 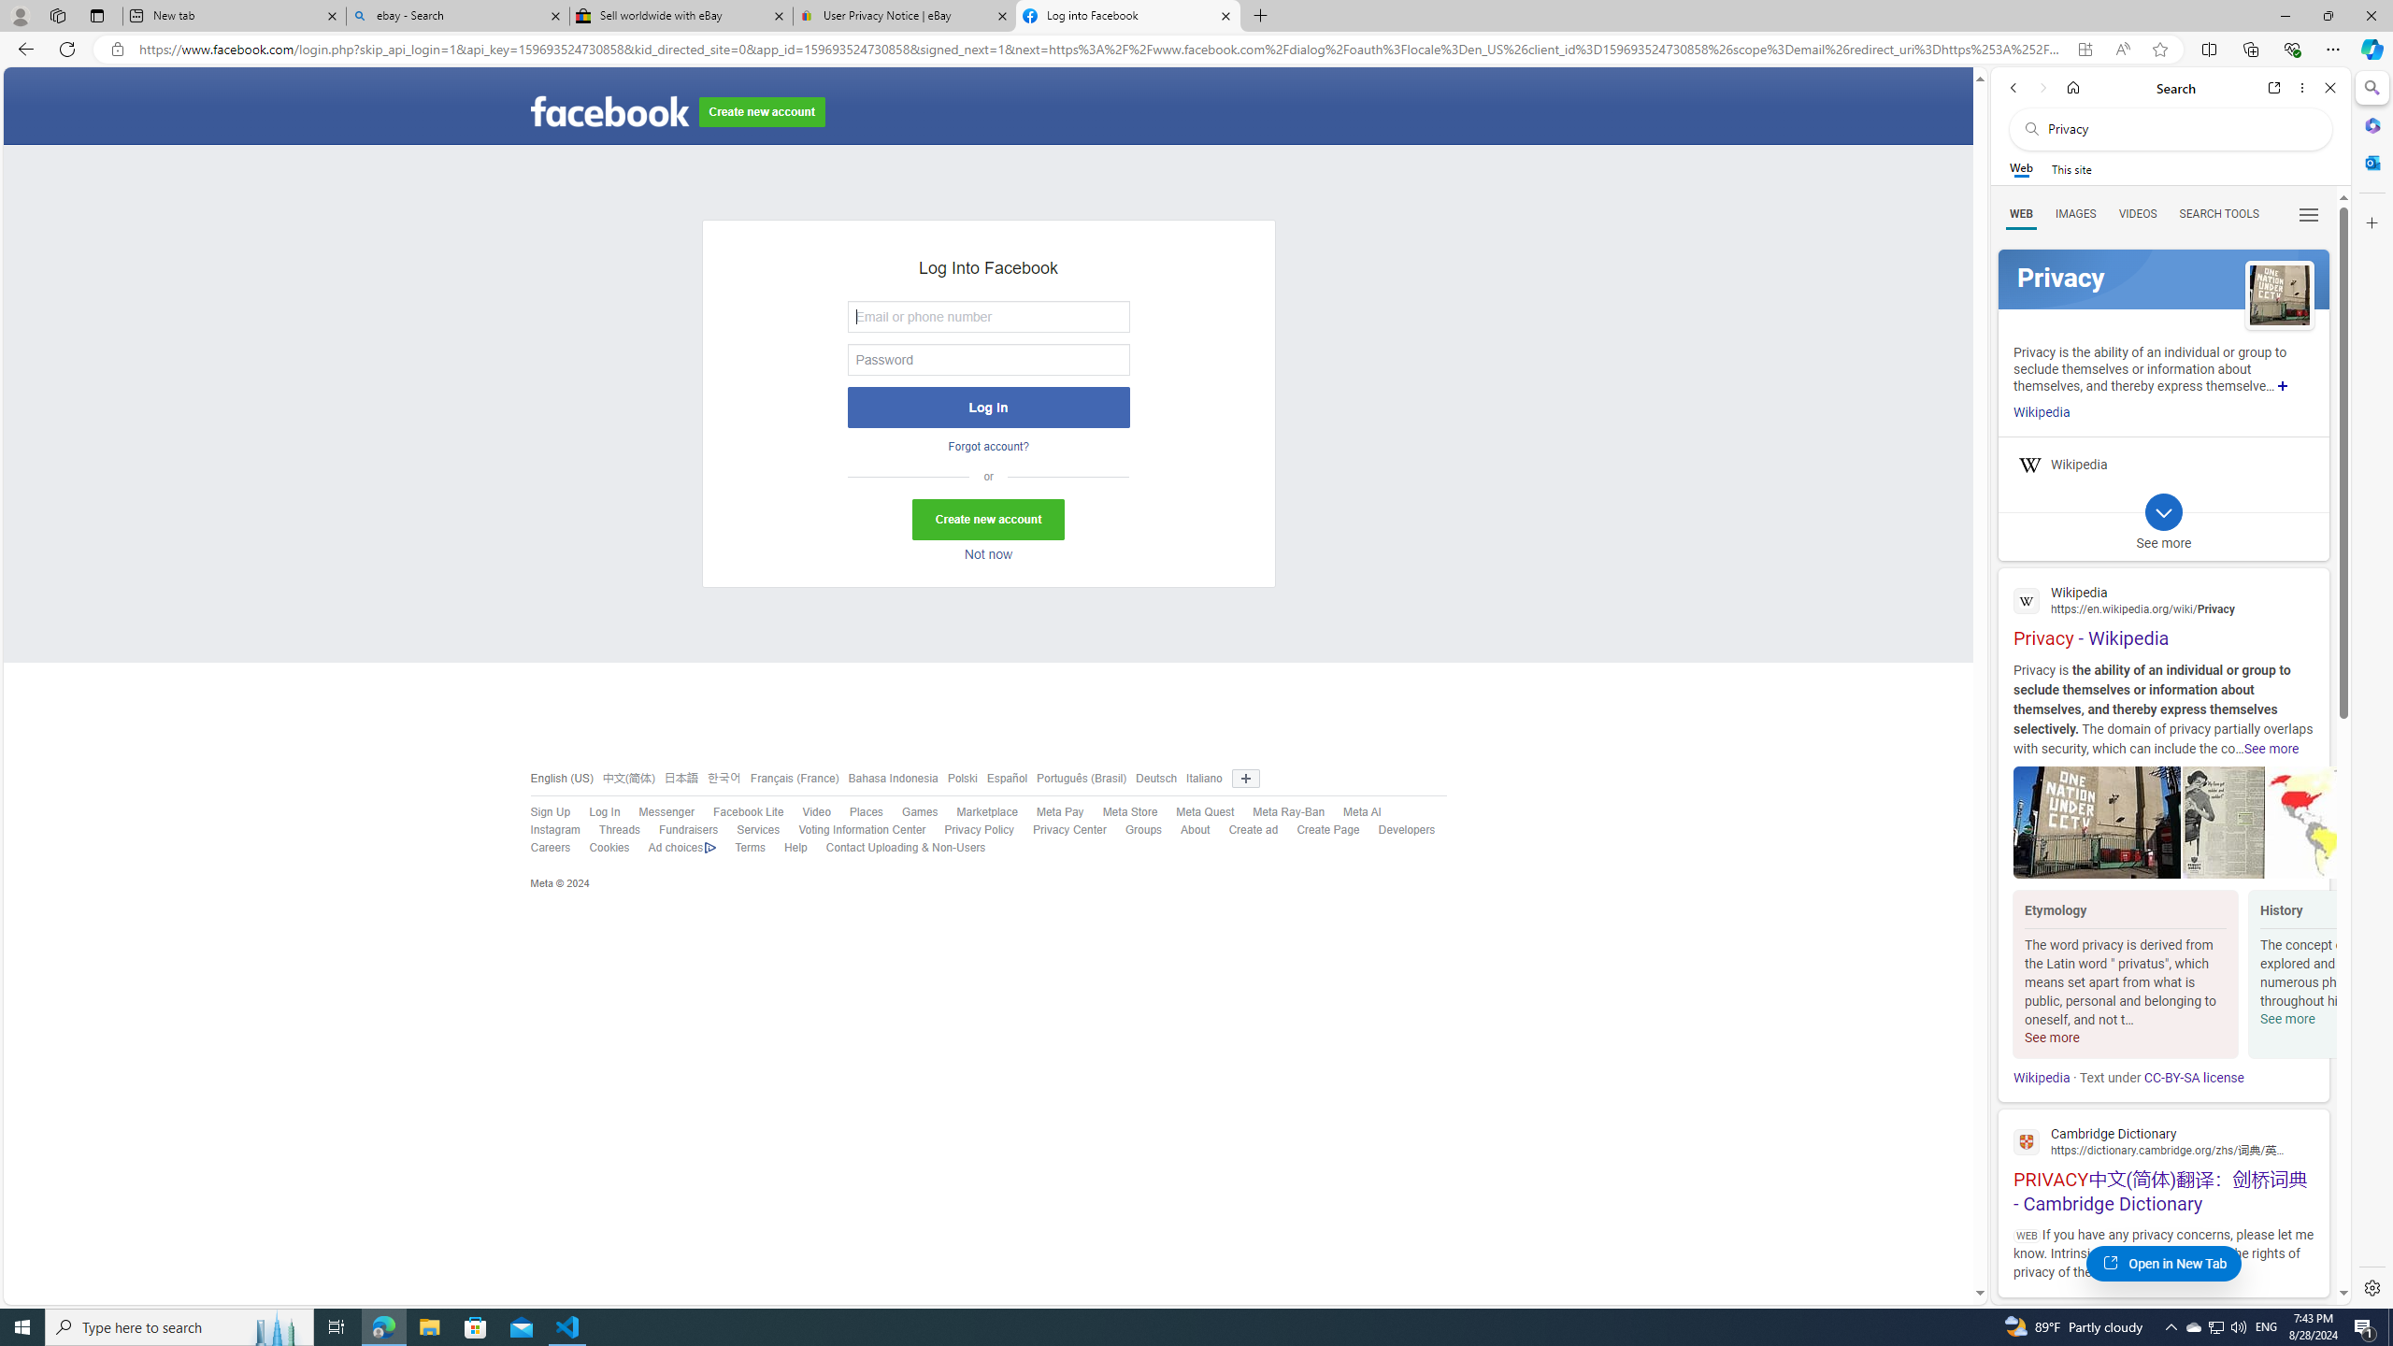 I want to click on Forward, so click(x=2042, y=88).